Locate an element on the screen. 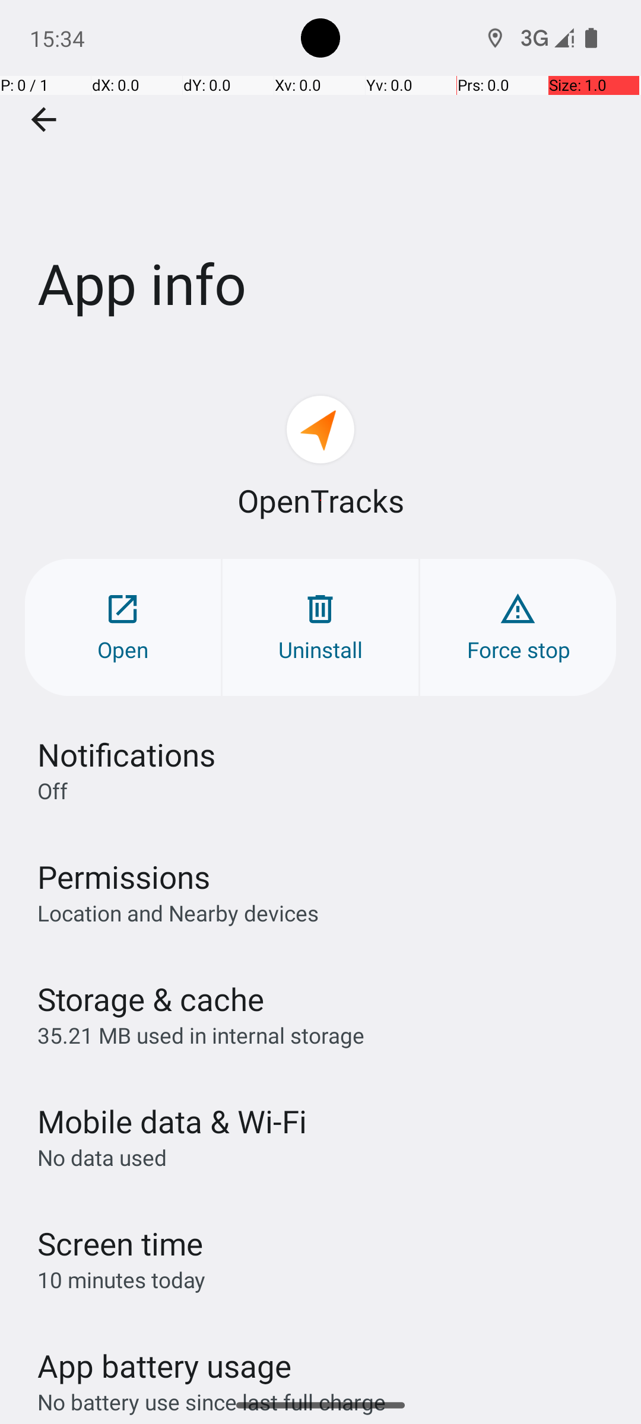 This screenshot has height=1424, width=641. Location and Nearby devices is located at coordinates (178, 913).